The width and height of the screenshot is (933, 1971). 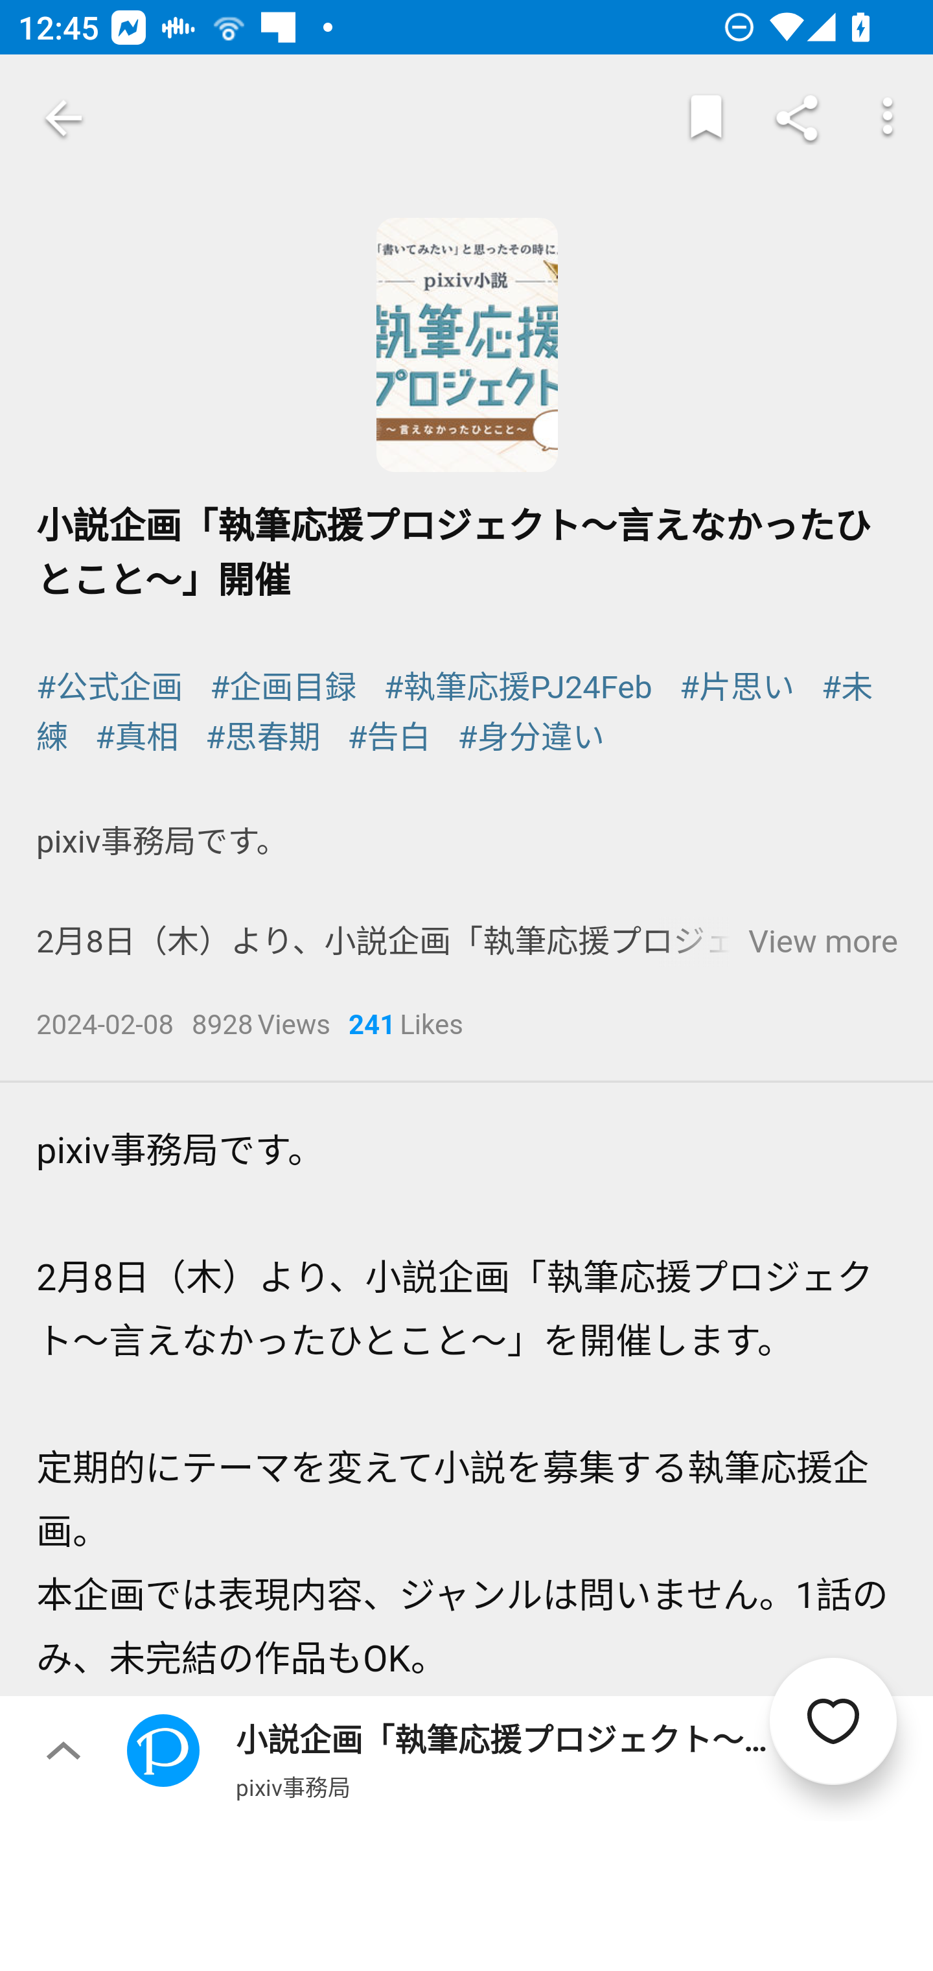 I want to click on #真相, so click(x=137, y=738).